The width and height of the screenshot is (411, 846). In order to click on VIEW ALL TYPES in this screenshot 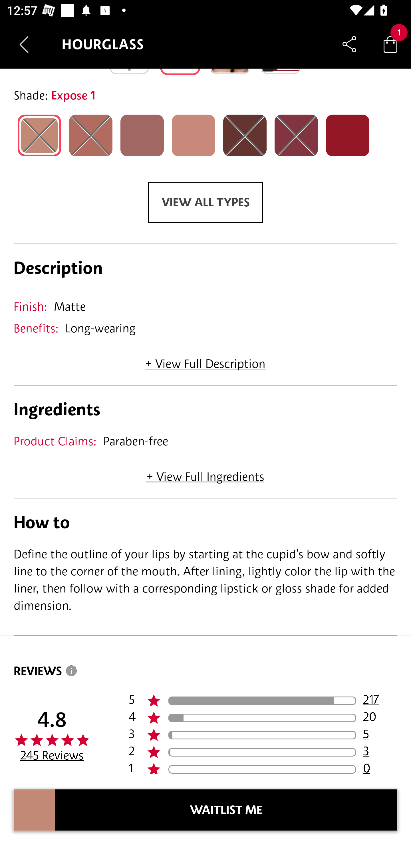, I will do `click(205, 202)`.